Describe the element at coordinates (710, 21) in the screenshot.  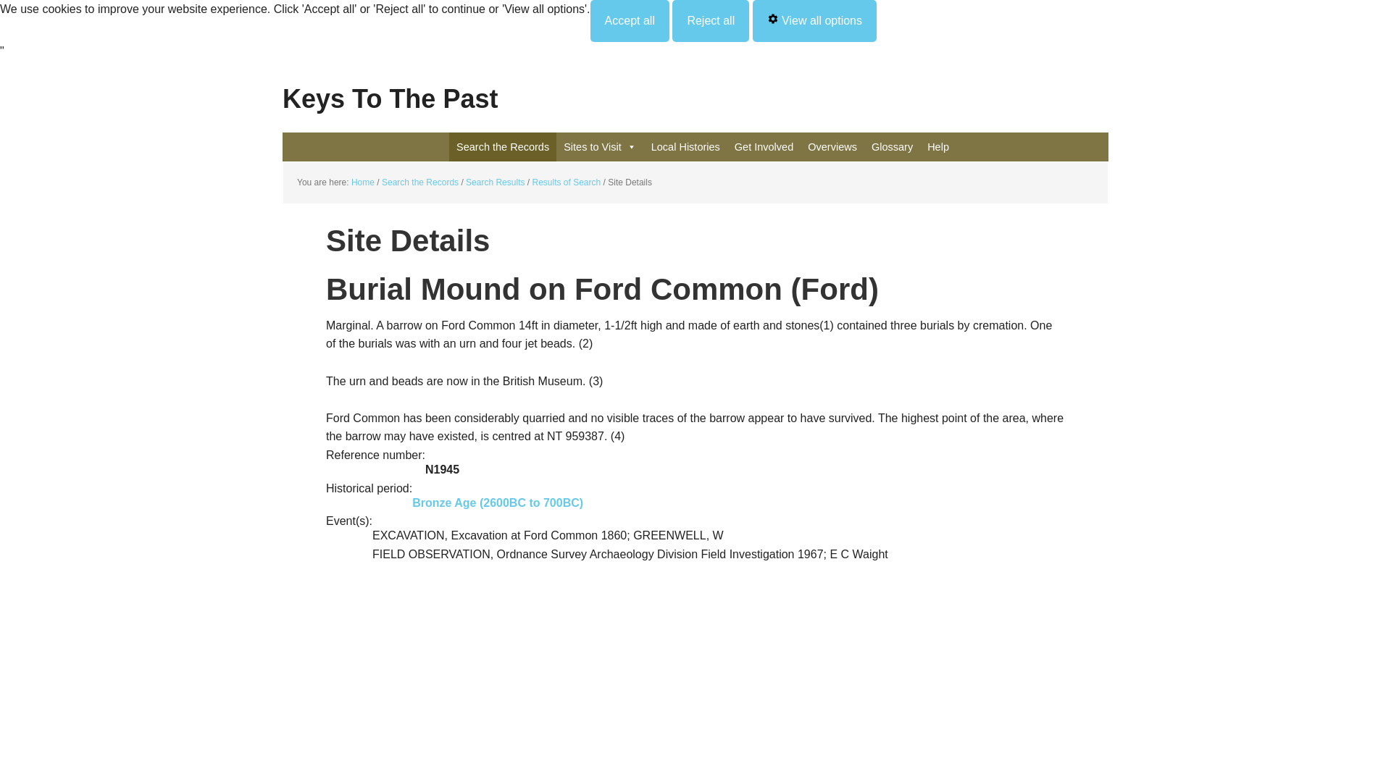
I see `Reject all` at that location.